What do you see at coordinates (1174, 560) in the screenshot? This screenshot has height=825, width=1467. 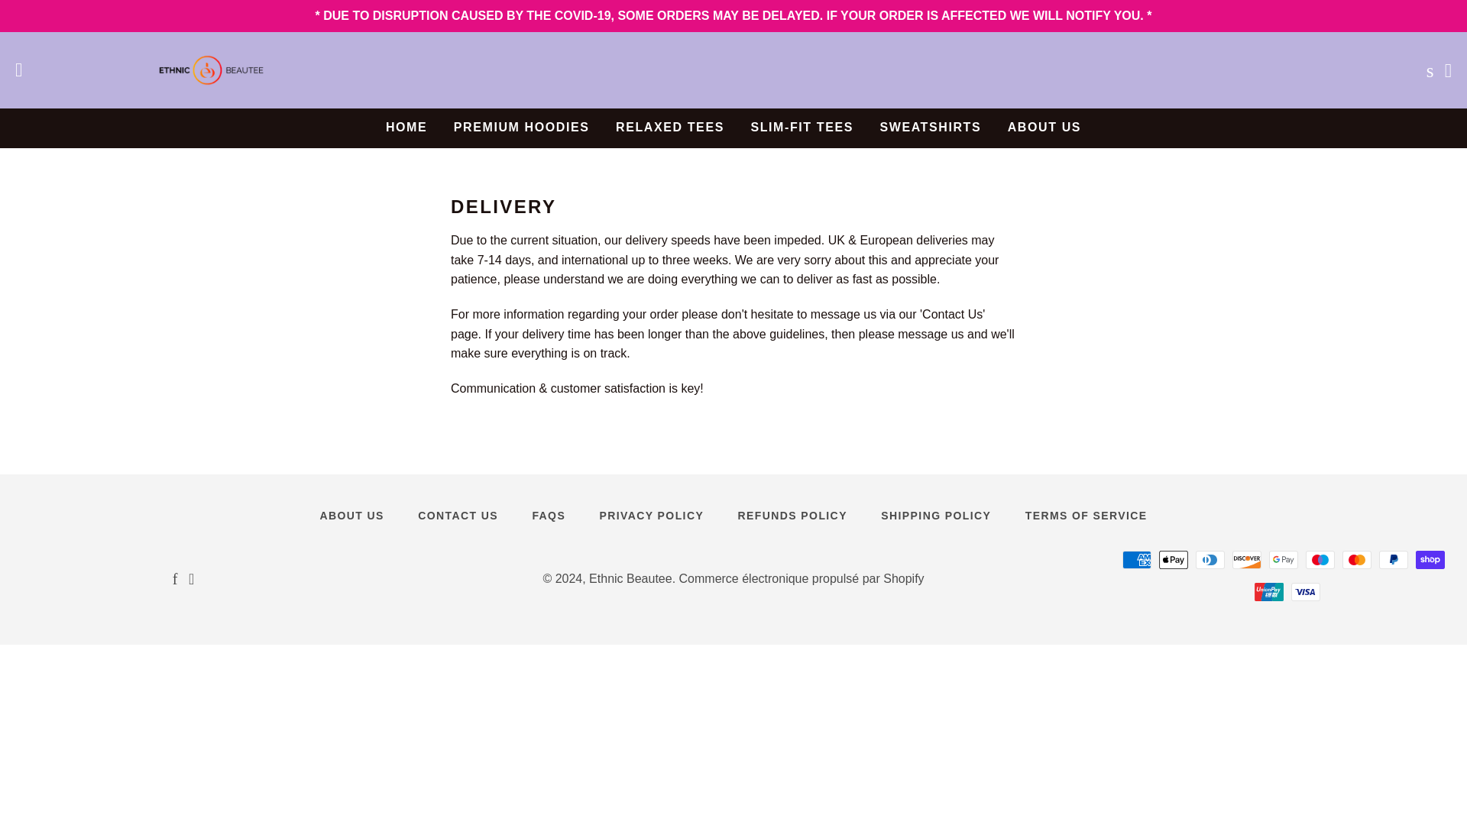 I see `Apple Pay` at bounding box center [1174, 560].